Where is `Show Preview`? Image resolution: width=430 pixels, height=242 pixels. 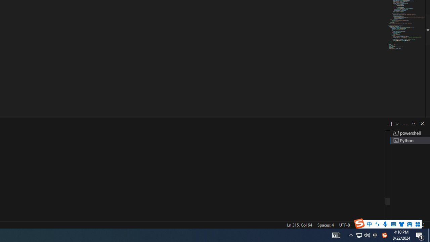
Show Preview is located at coordinates (358, 176).